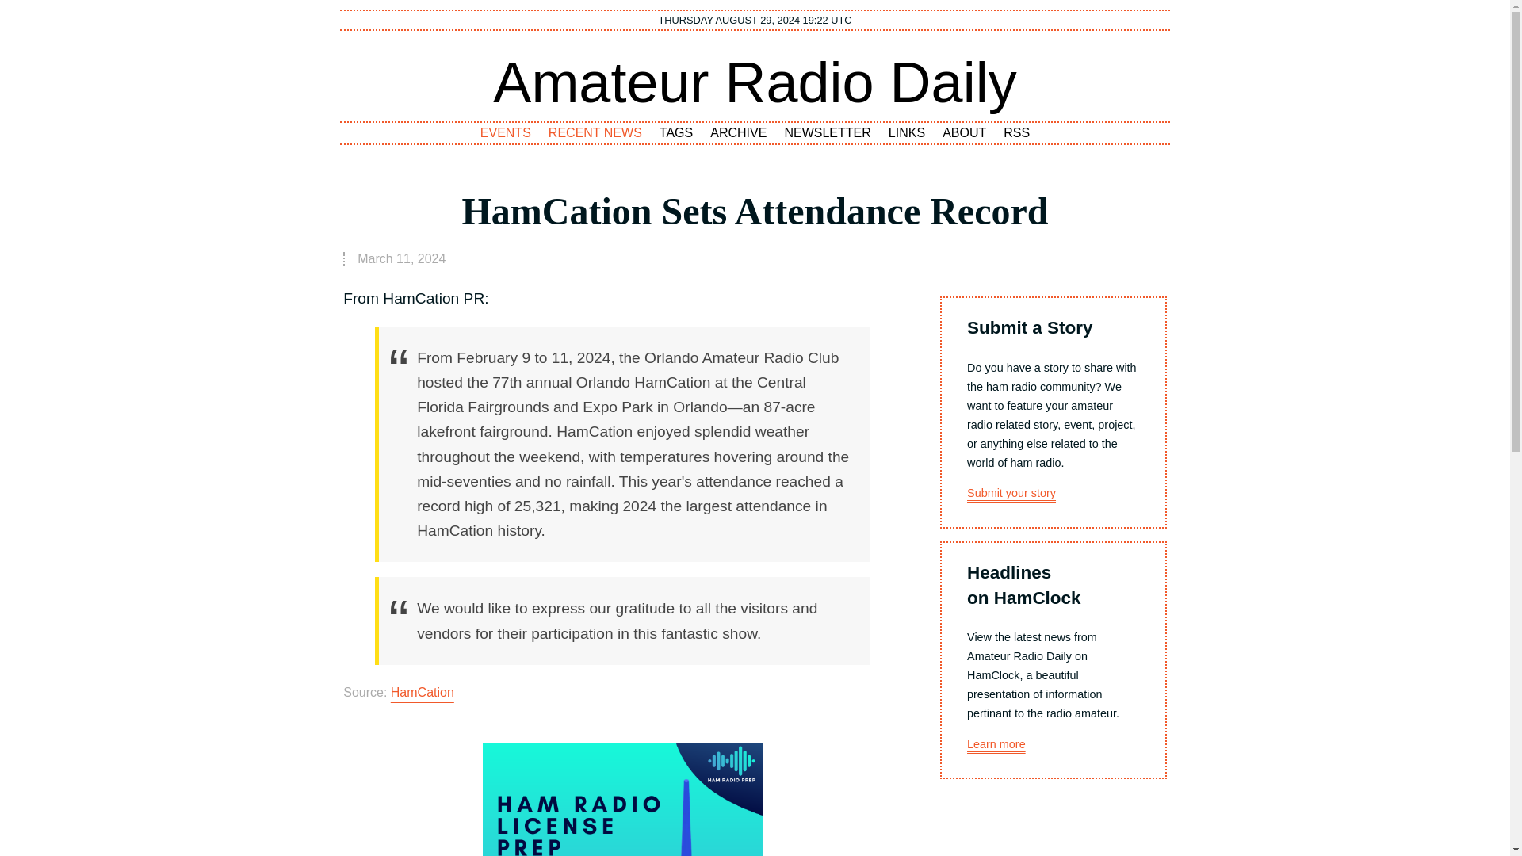  Describe the element at coordinates (676, 132) in the screenshot. I see `TAGS` at that location.